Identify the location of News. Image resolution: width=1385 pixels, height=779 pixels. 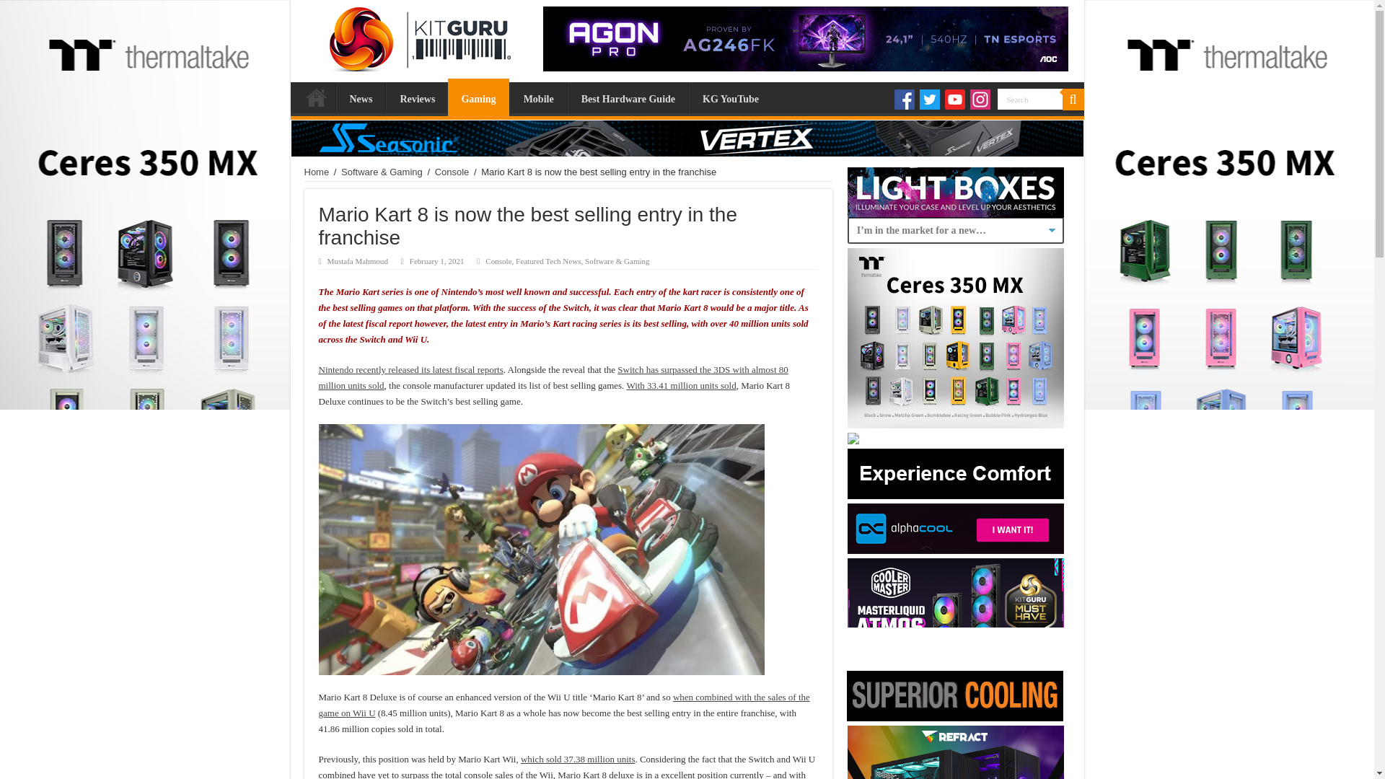
(361, 97).